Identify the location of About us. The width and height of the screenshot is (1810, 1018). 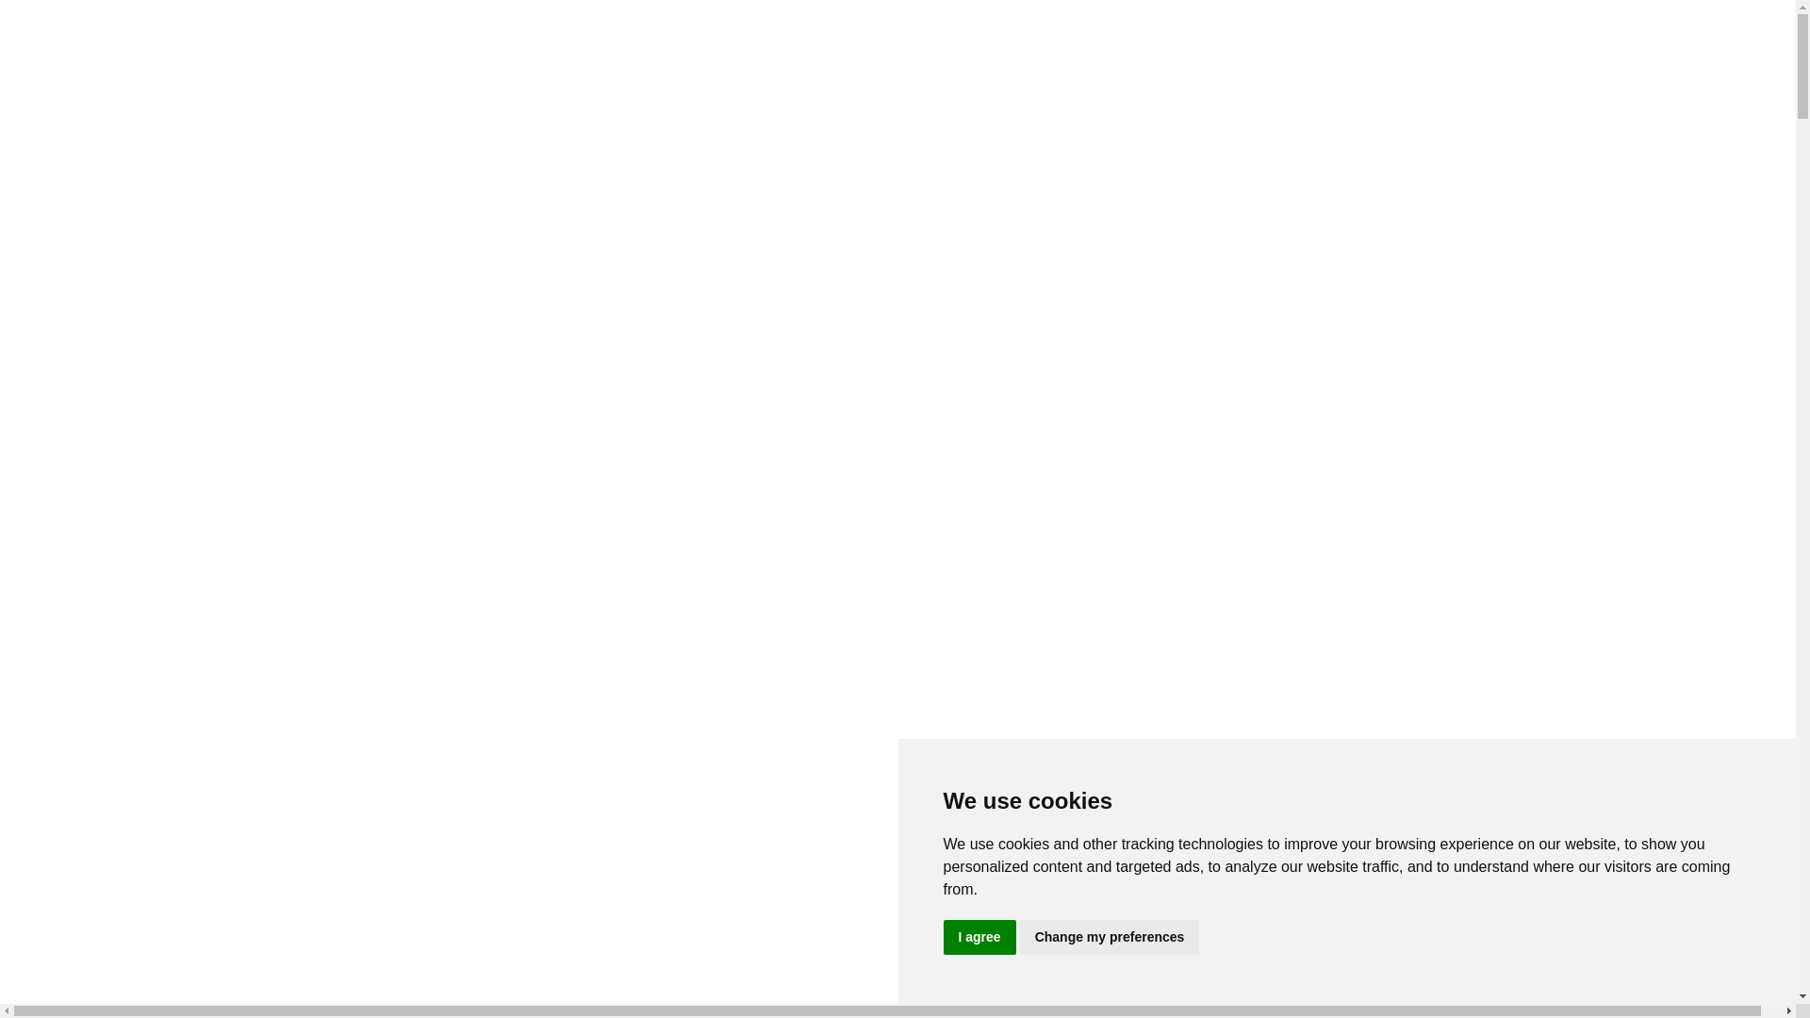
(73, 23).